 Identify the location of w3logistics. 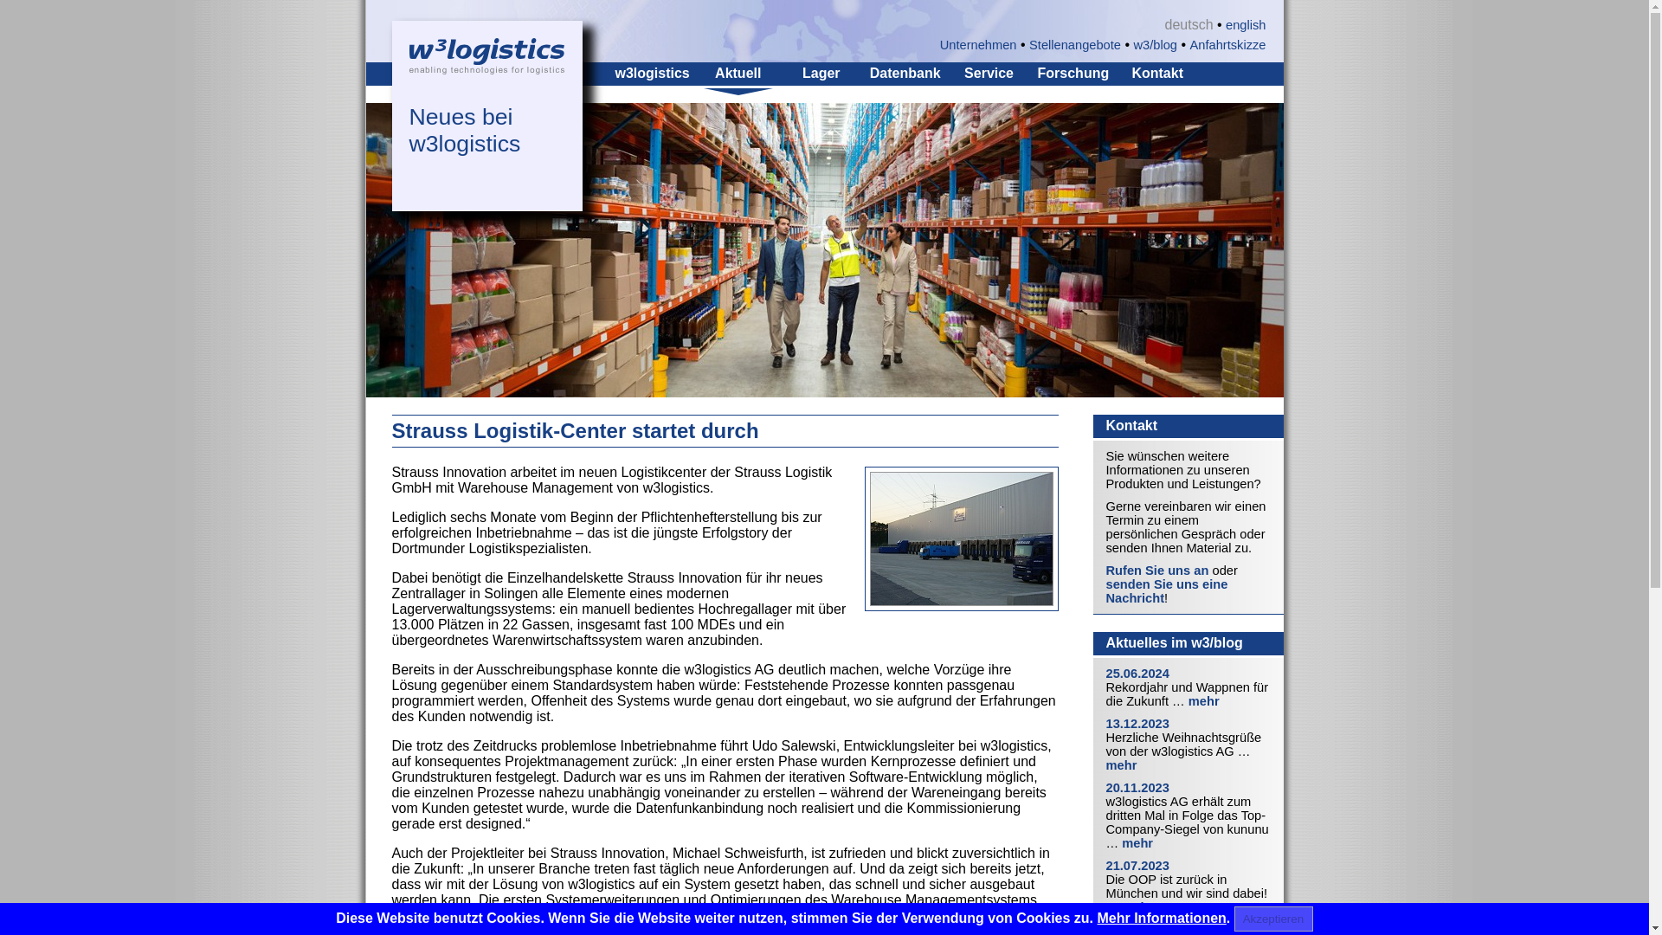
(652, 73).